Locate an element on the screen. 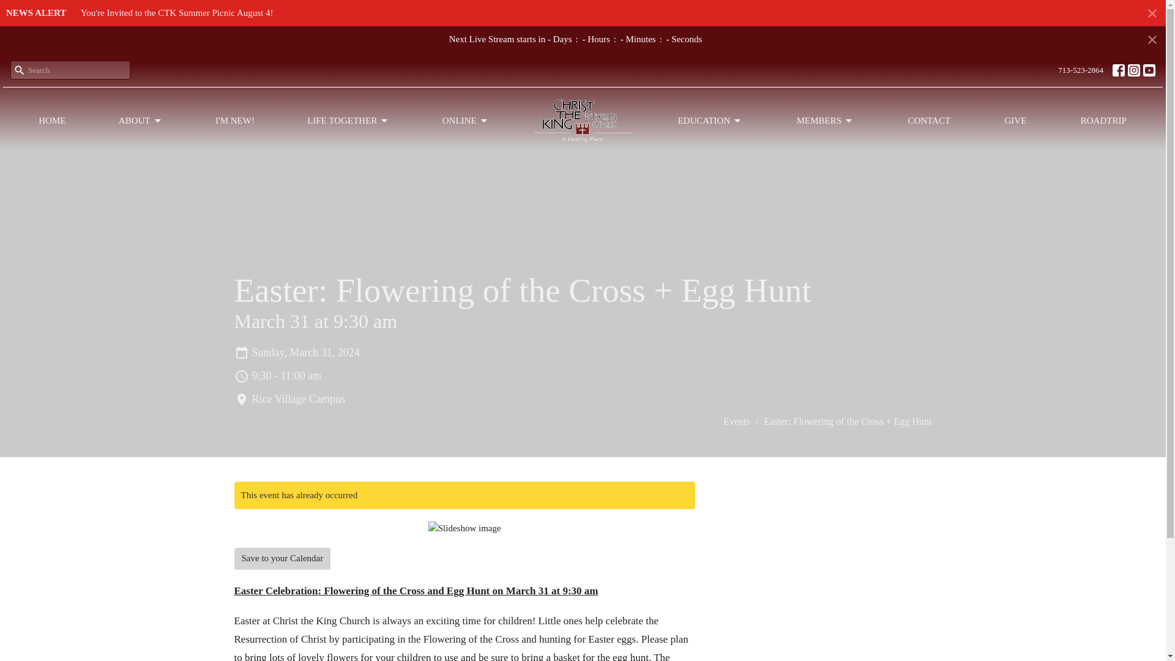  I'M NEW! is located at coordinates (235, 121).